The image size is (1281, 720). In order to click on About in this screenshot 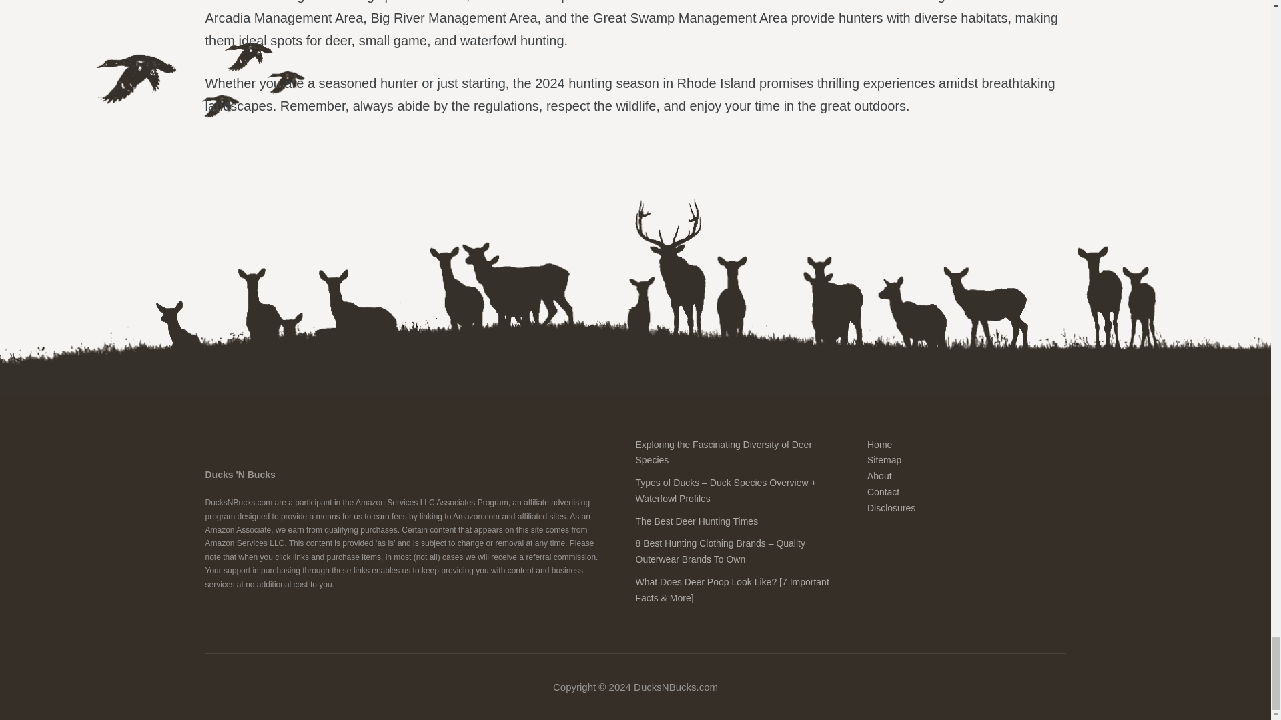, I will do `click(879, 476)`.